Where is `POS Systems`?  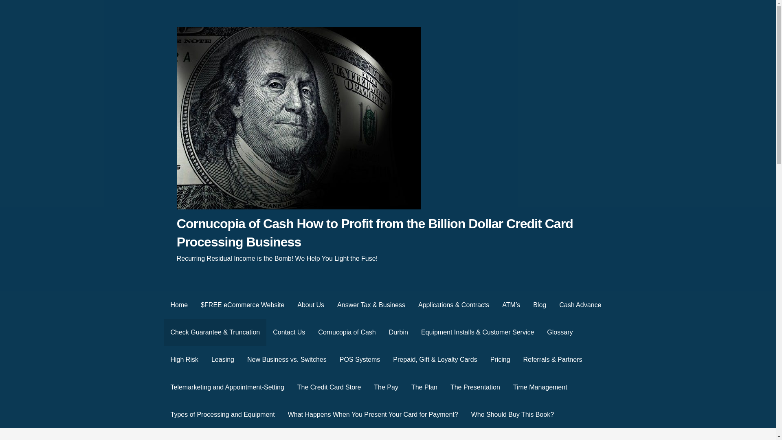
POS Systems is located at coordinates (360, 359).